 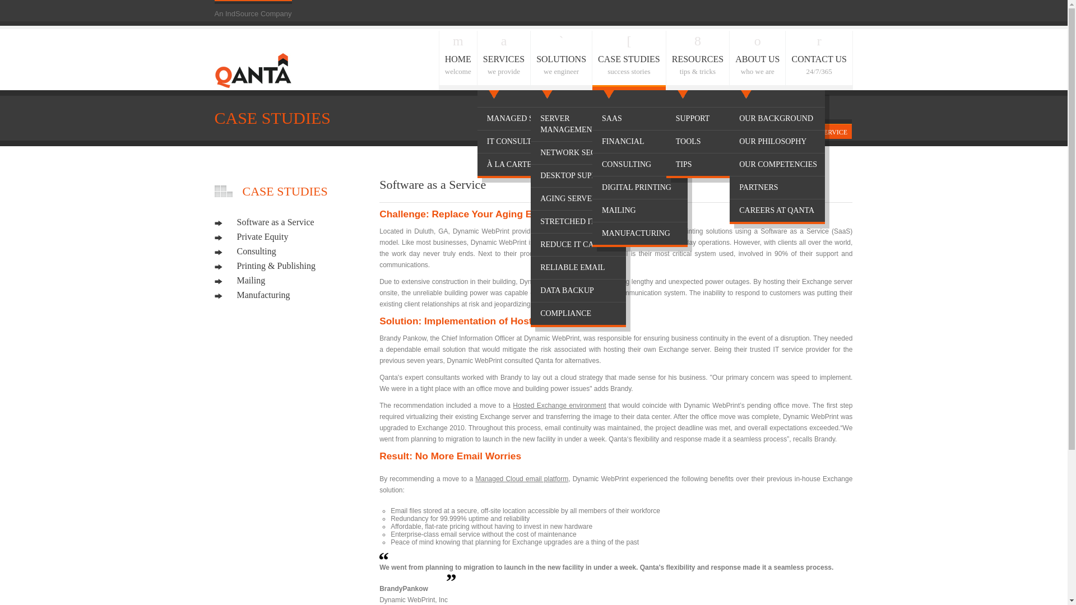 What do you see at coordinates (640, 234) in the screenshot?
I see `DATA BACKUP` at bounding box center [640, 234].